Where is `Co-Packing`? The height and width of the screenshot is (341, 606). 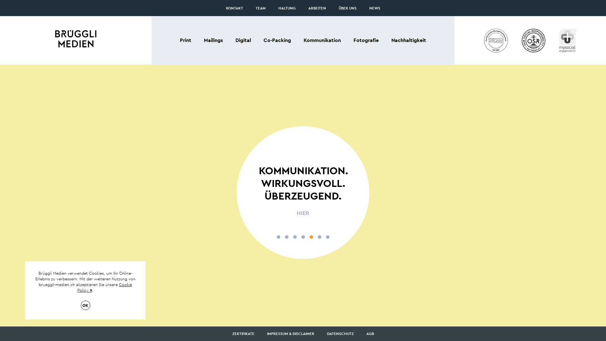
Co-Packing is located at coordinates (277, 40).